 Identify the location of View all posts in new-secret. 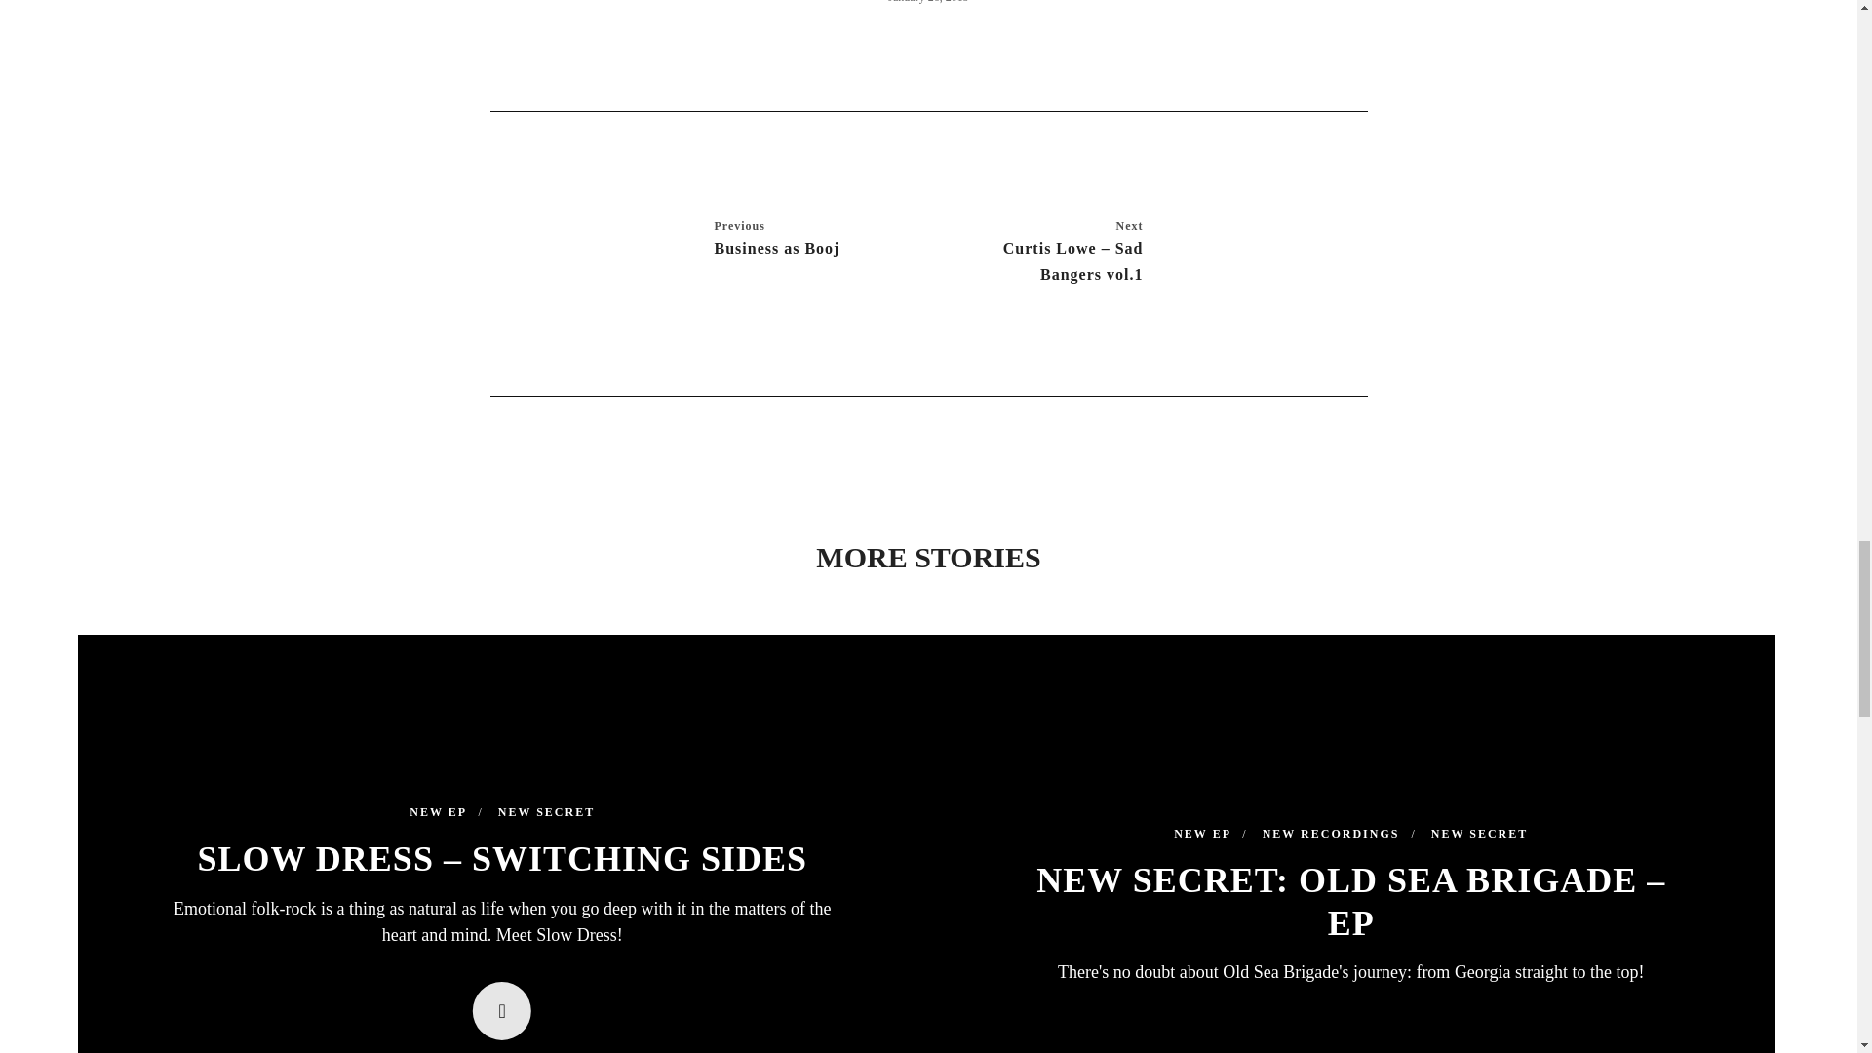
(546, 813).